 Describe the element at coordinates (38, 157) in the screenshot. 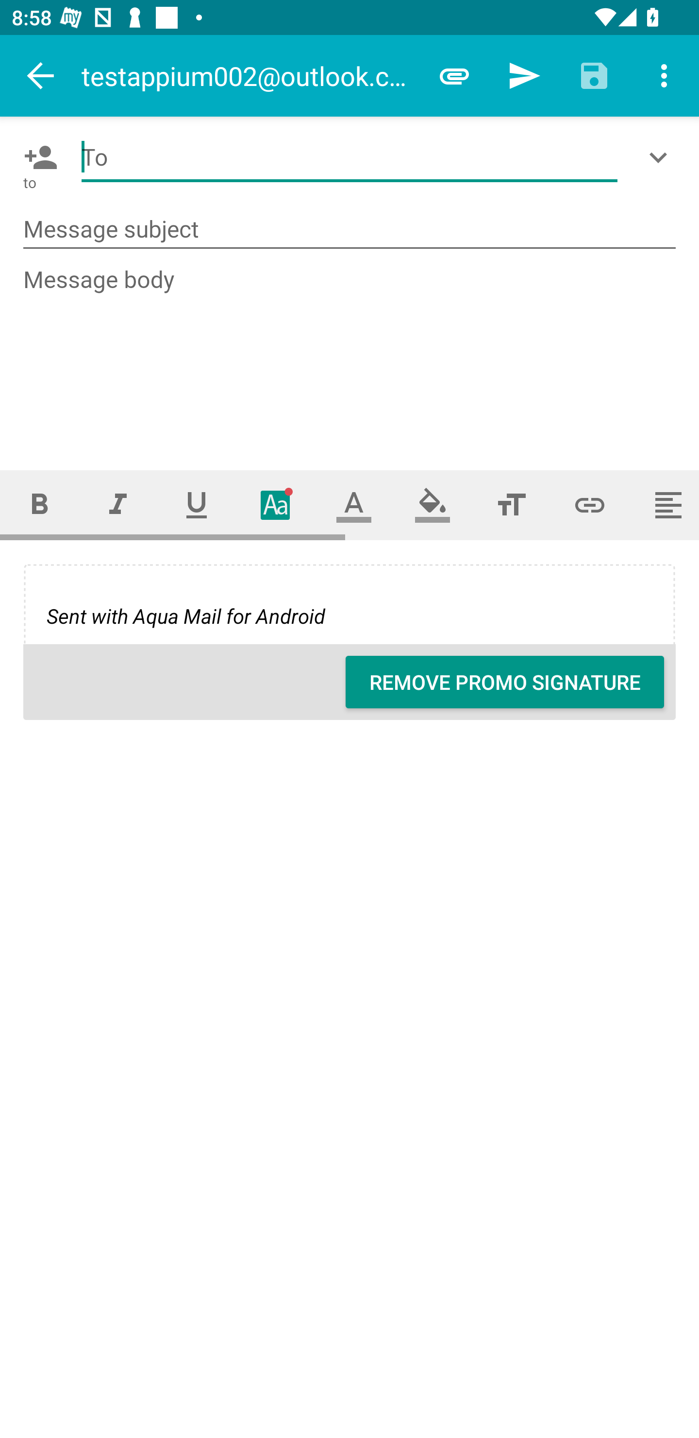

I see `Pick contact: To` at that location.